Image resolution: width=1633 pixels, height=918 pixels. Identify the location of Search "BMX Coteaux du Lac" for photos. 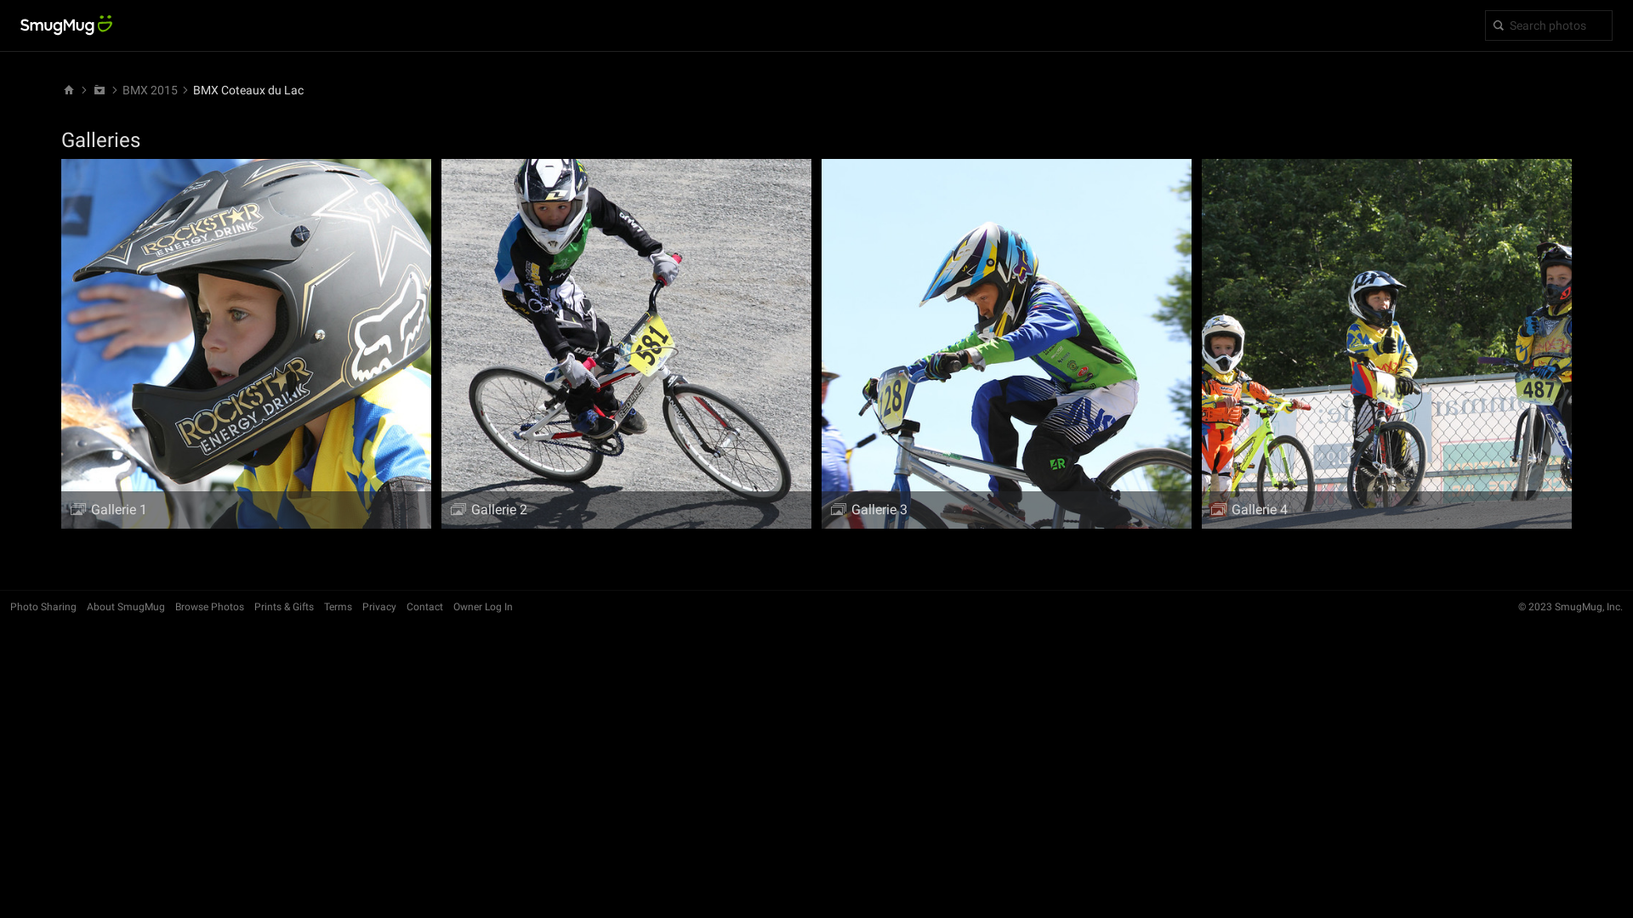
(1549, 25).